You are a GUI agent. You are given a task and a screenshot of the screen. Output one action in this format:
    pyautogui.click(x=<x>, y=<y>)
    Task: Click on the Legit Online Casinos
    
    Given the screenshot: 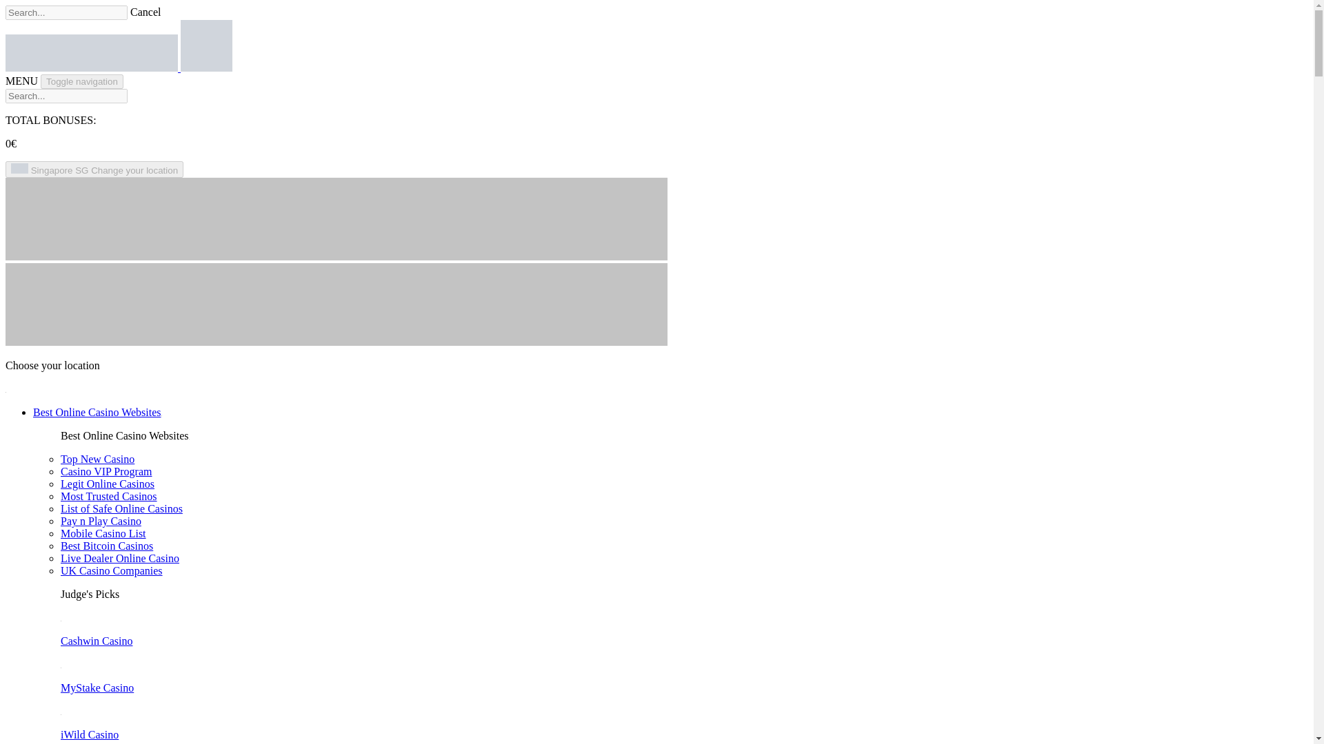 What is the action you would take?
    pyautogui.click(x=108, y=484)
    